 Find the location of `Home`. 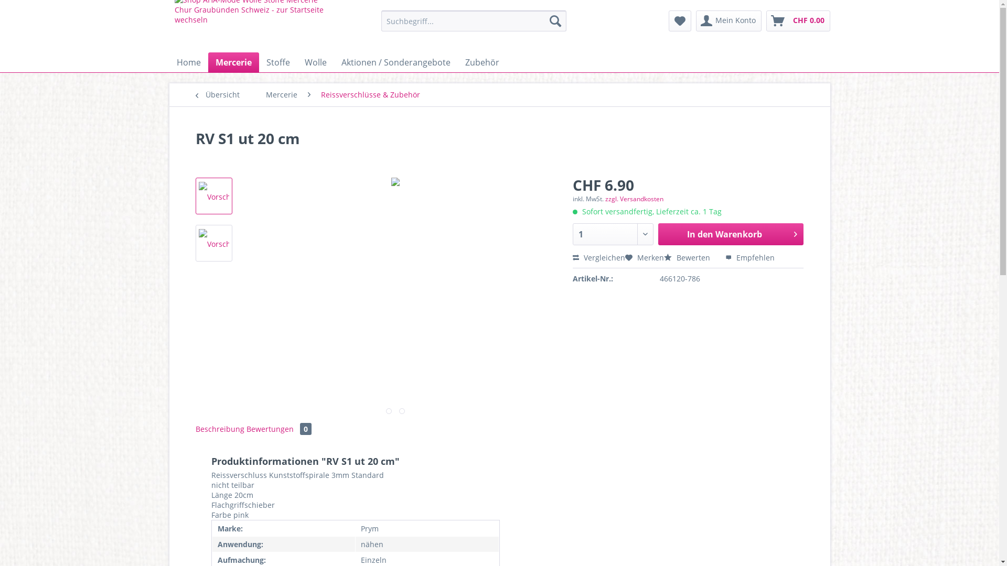

Home is located at coordinates (188, 62).